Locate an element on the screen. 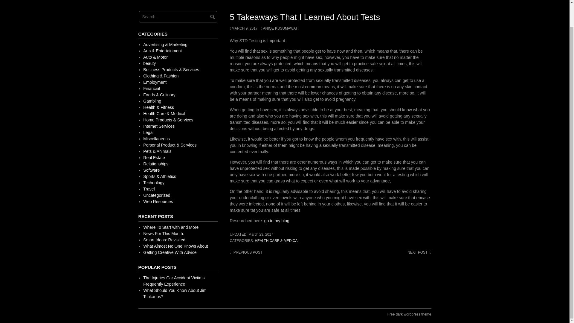 This screenshot has width=574, height=323. ANIQE KUSUMAWATI is located at coordinates (280, 28).